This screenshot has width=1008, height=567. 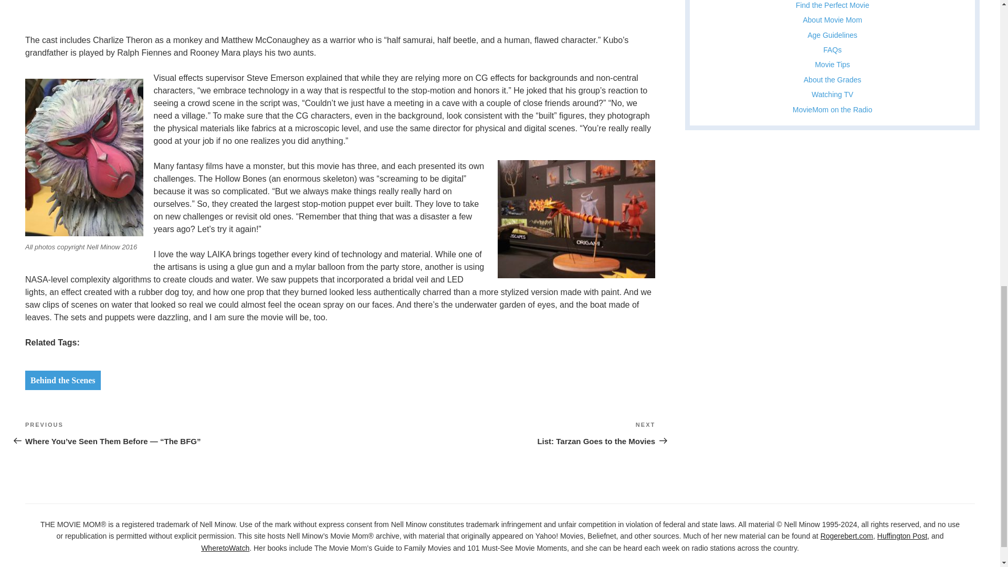 I want to click on Rogerebert.com, so click(x=846, y=536).